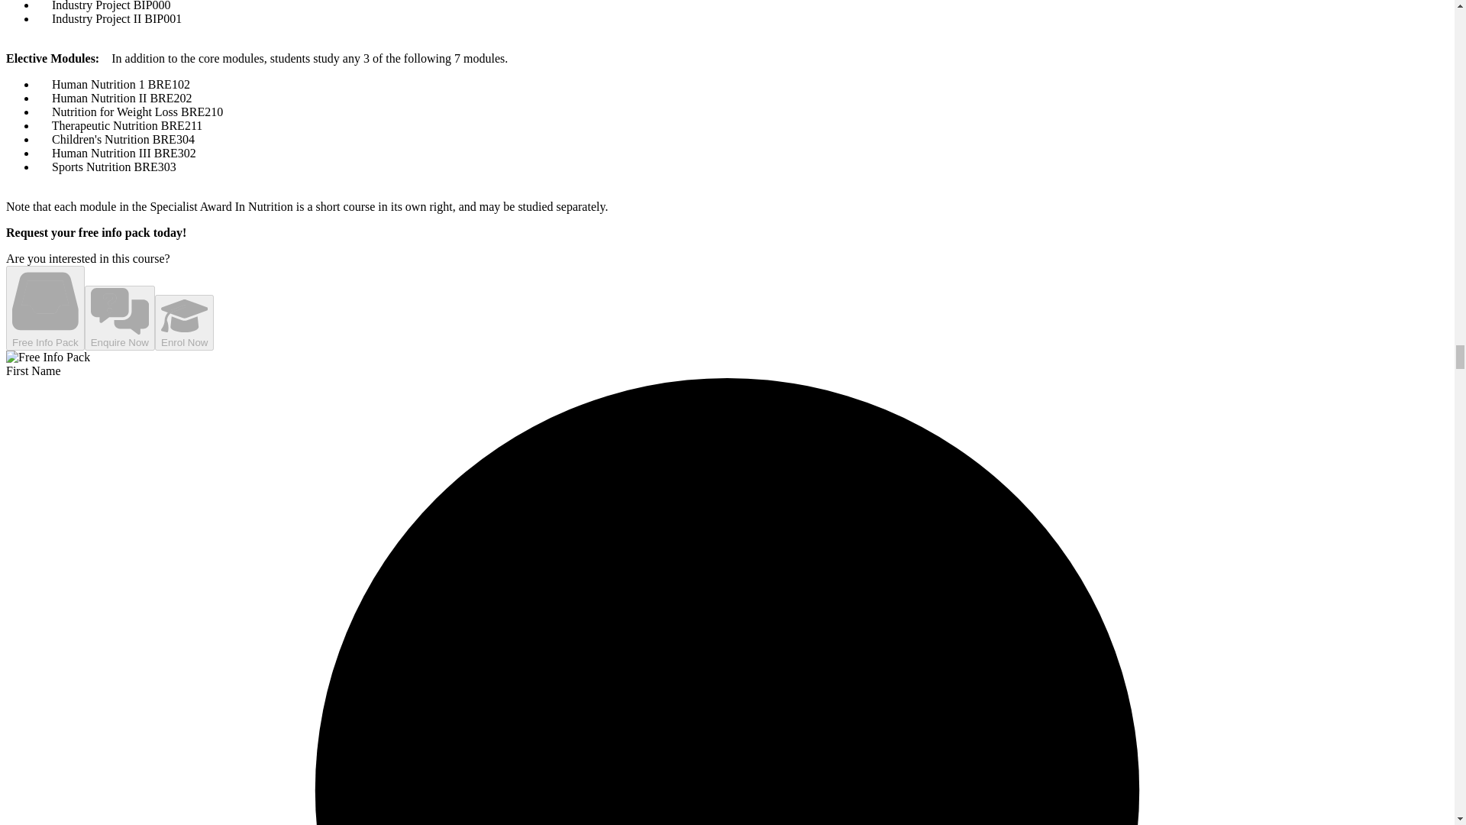  I want to click on Enrol Now, so click(185, 322).